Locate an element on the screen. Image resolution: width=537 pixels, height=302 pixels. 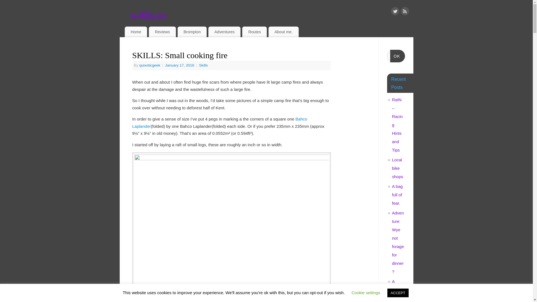
OK is located at coordinates (397, 56).